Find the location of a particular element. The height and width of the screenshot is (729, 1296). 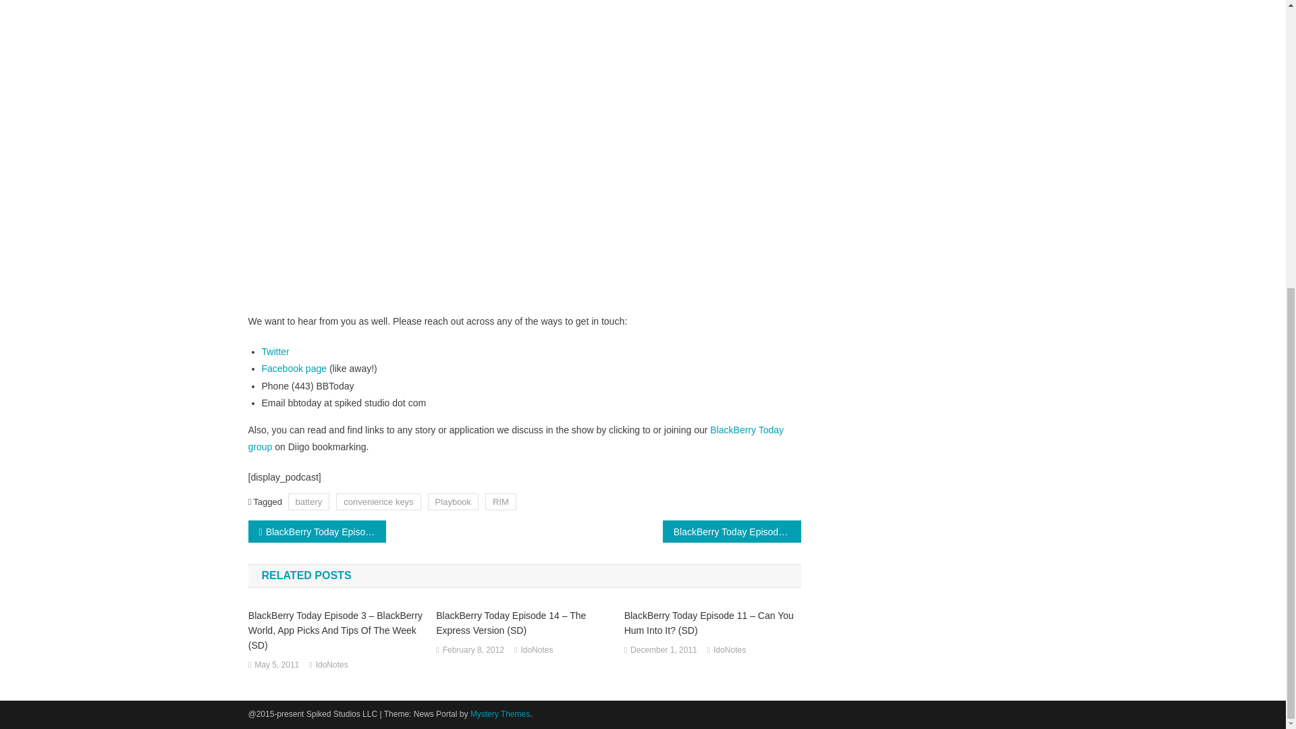

IdoNotes is located at coordinates (537, 651).